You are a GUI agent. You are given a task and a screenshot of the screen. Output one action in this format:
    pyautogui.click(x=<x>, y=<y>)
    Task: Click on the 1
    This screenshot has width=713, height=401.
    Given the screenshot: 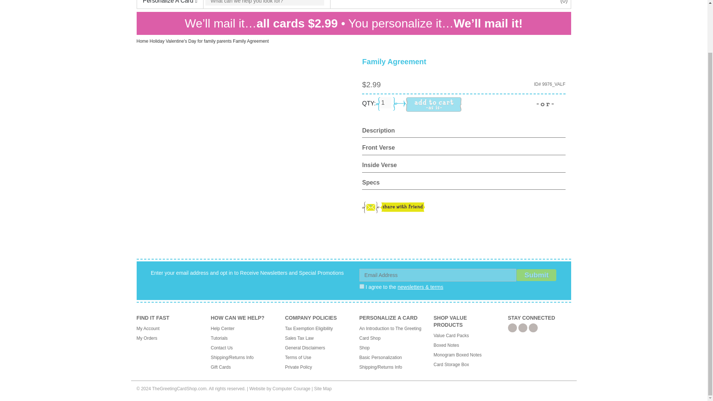 What is the action you would take?
    pyautogui.click(x=362, y=286)
    